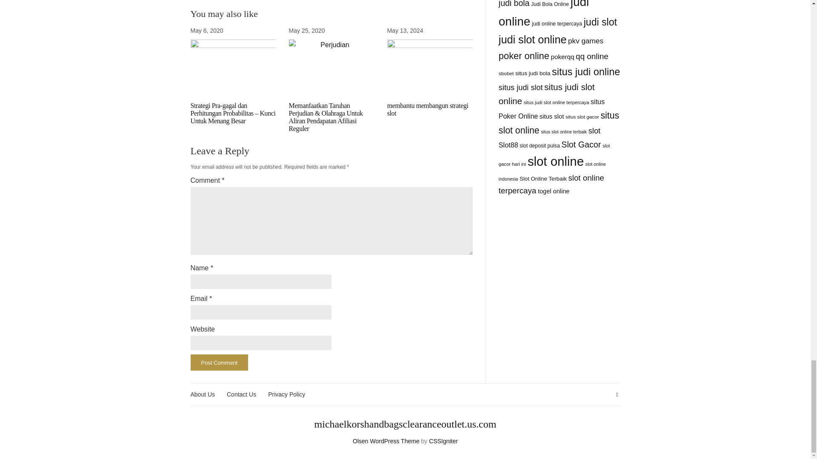 The width and height of the screenshot is (817, 459). Describe the element at coordinates (428, 109) in the screenshot. I see `membantu membangun strategi slot` at that location.